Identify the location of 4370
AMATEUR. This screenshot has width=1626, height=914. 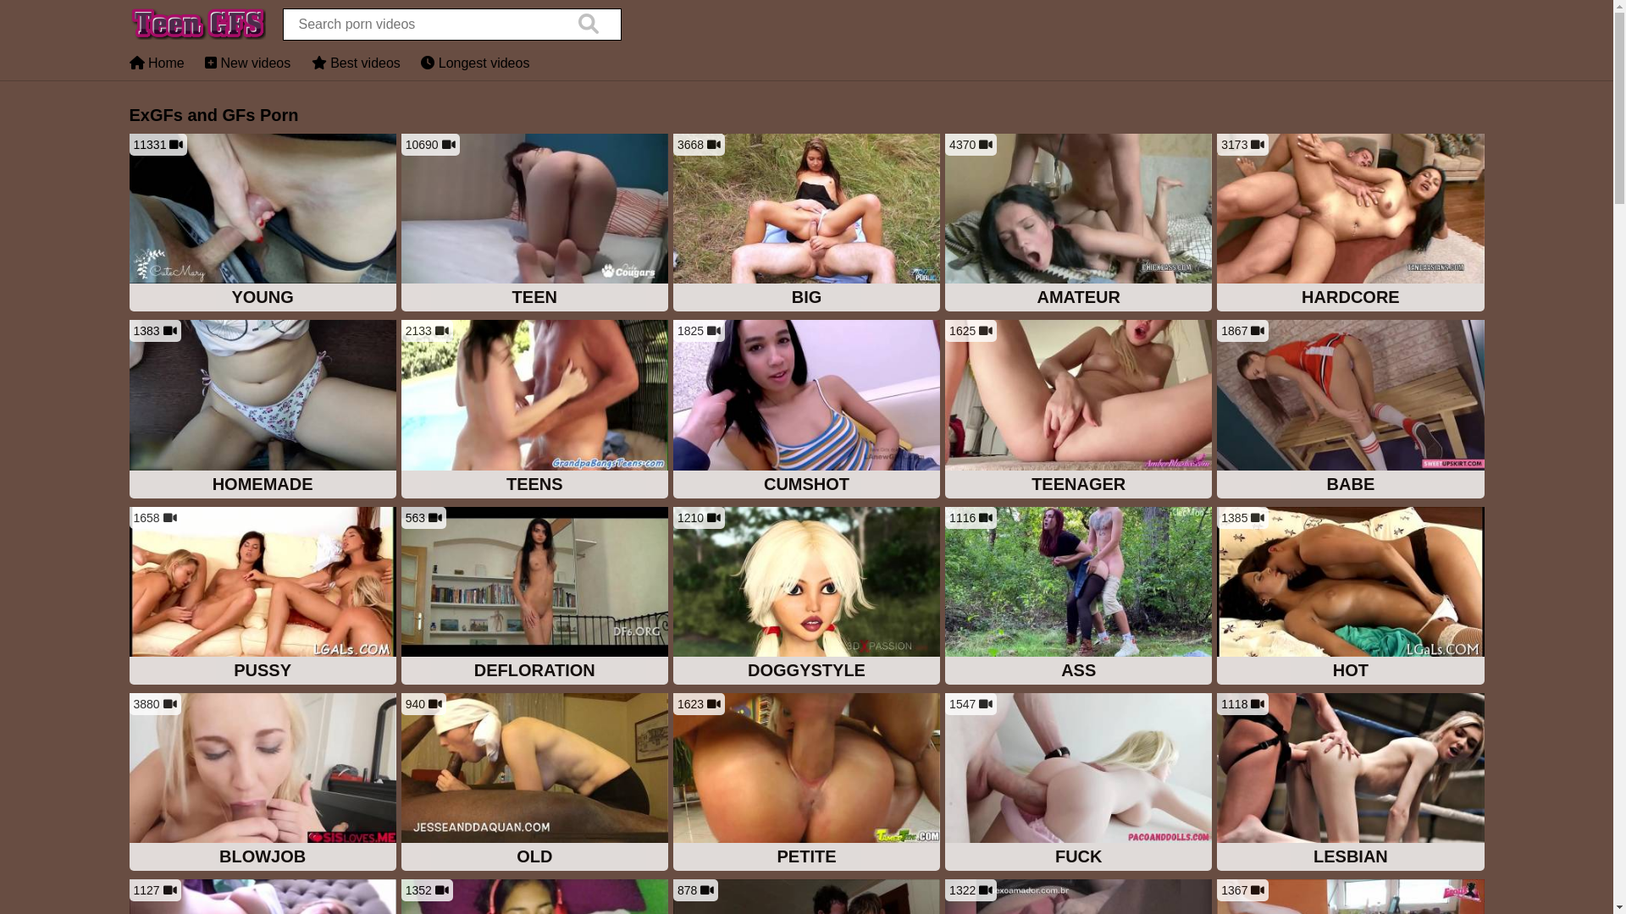
(1079, 224).